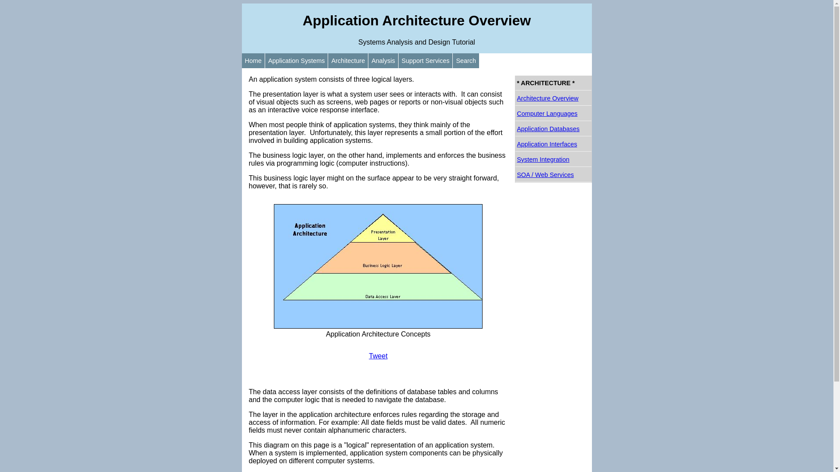 This screenshot has width=840, height=472. Describe the element at coordinates (297, 60) in the screenshot. I see `Application Systems` at that location.